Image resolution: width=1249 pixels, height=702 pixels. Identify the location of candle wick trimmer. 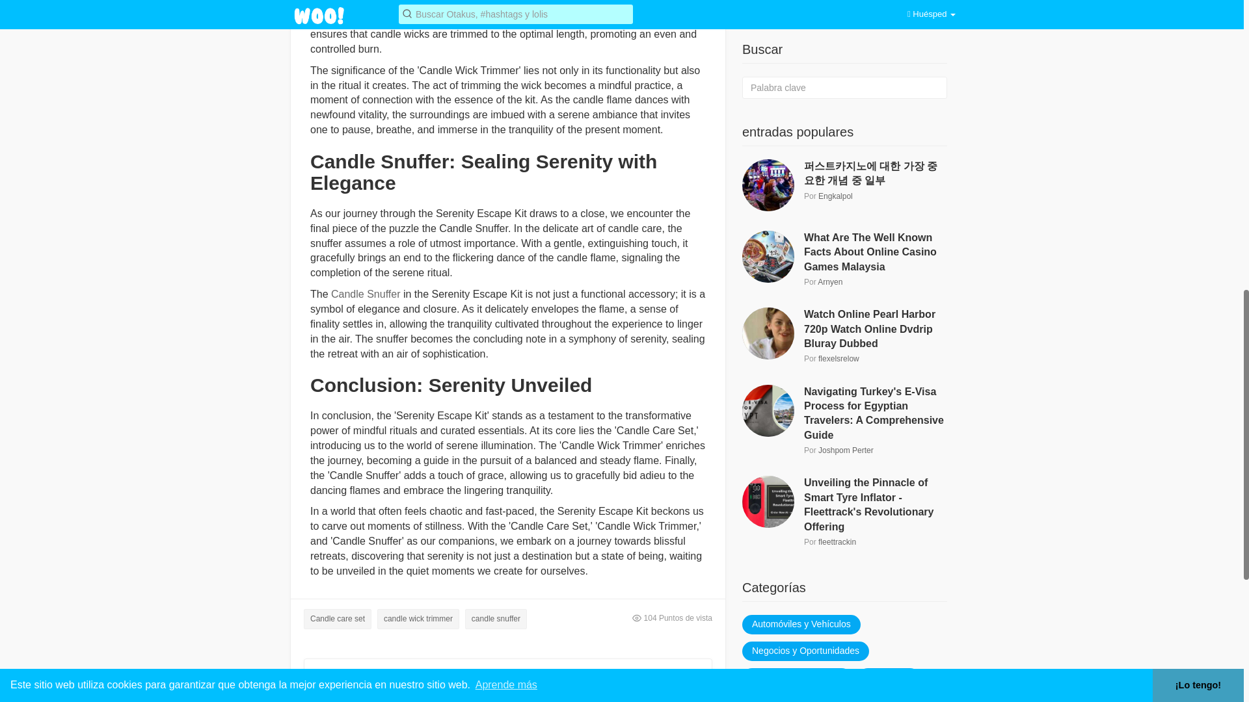
(418, 619).